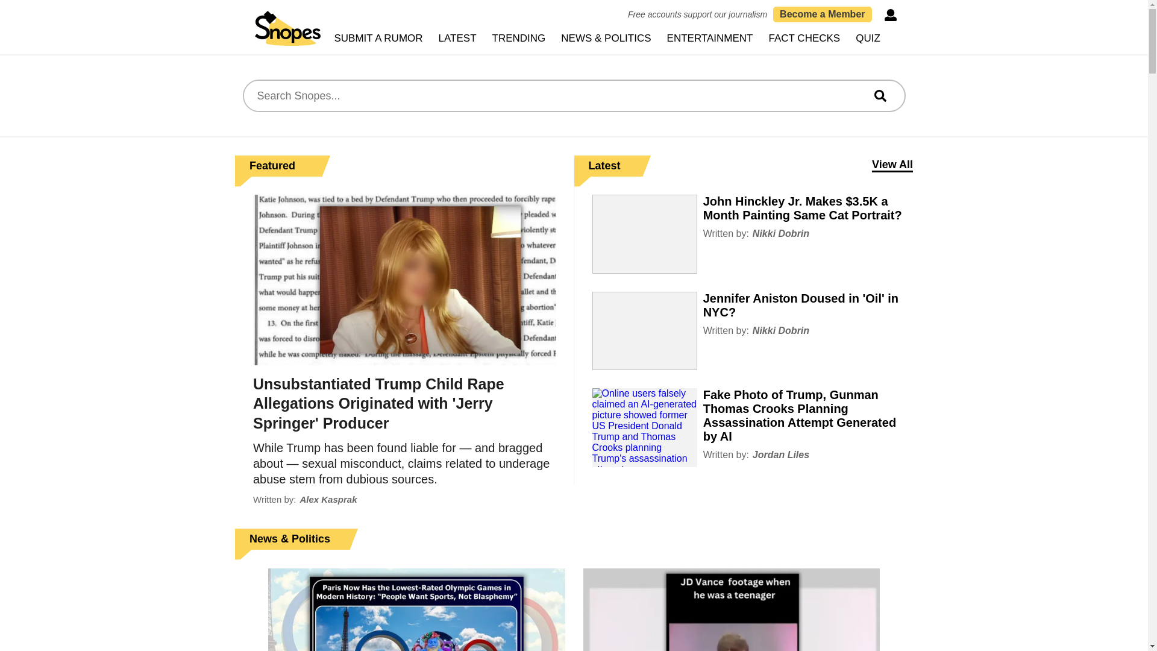 Image resolution: width=1157 pixels, height=651 pixels. I want to click on View All, so click(892, 165).